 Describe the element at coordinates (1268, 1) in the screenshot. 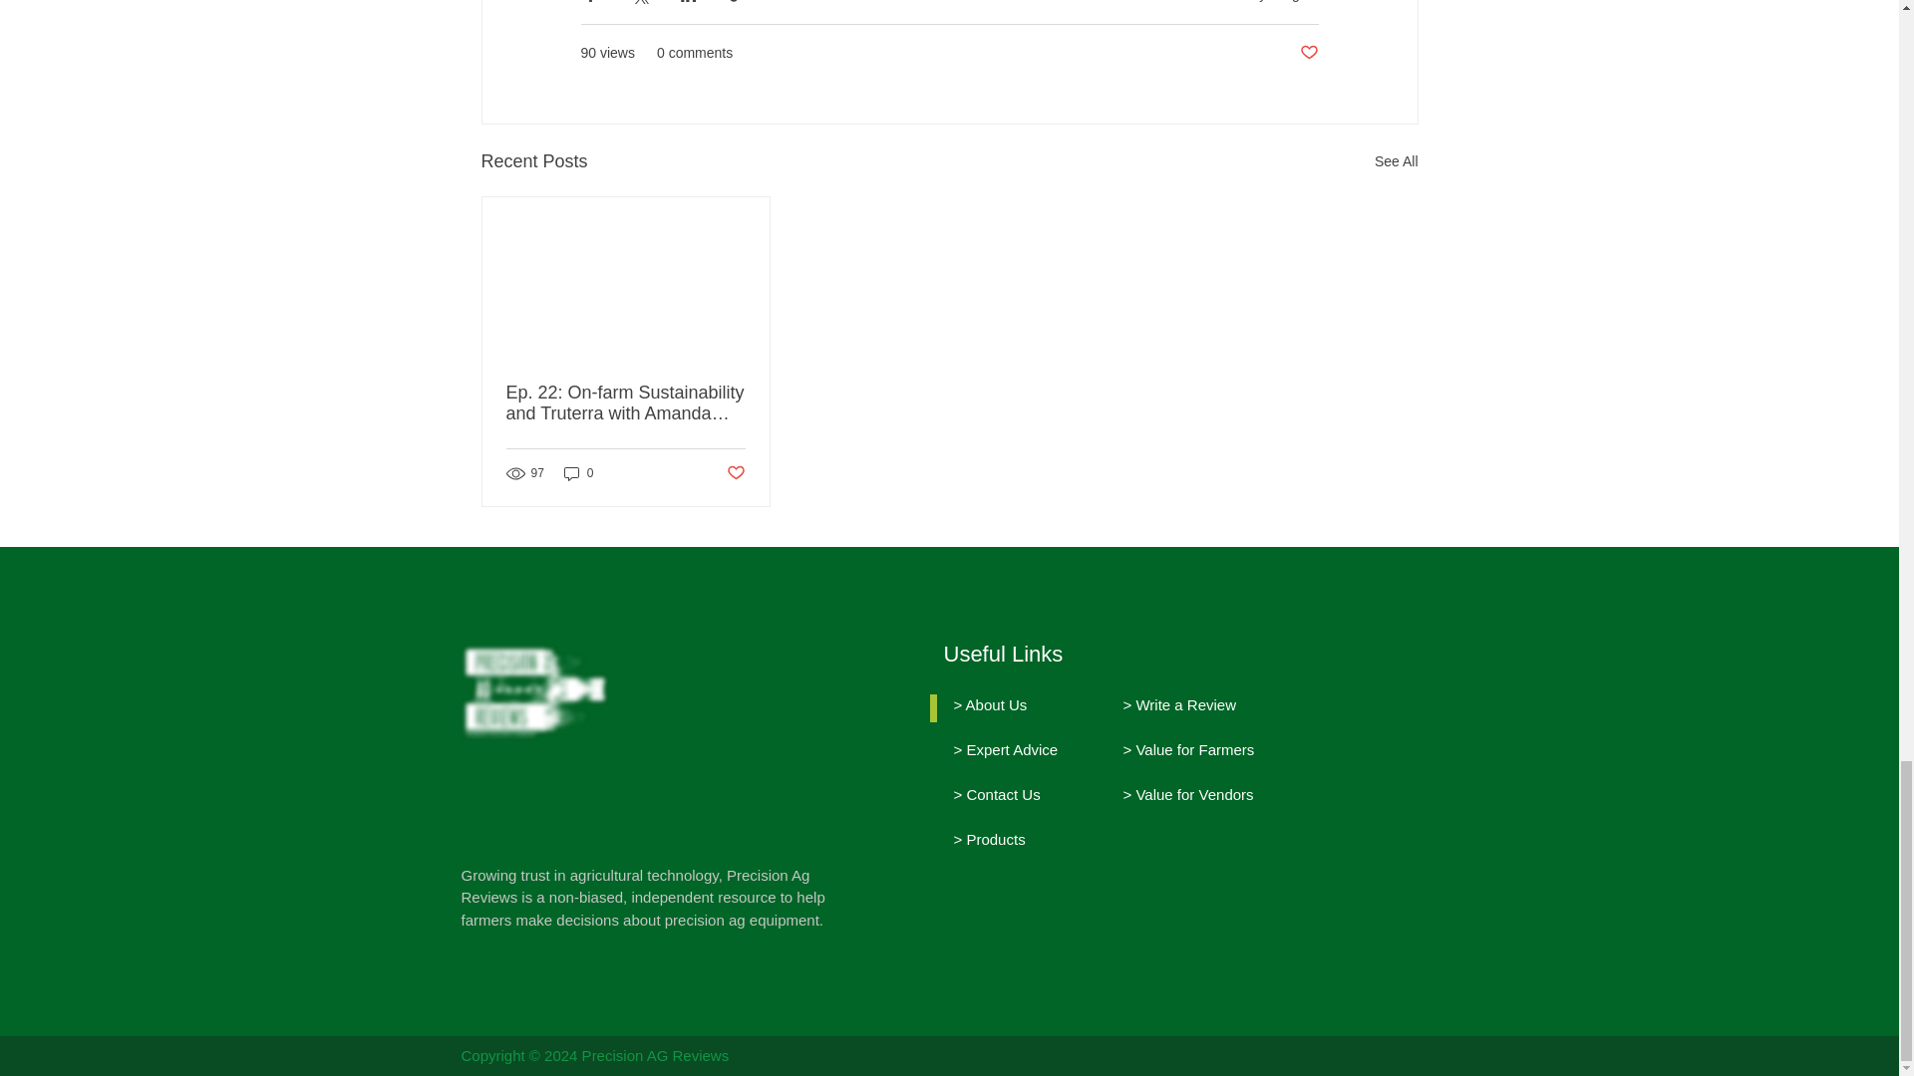

I see `Industry Insights` at that location.